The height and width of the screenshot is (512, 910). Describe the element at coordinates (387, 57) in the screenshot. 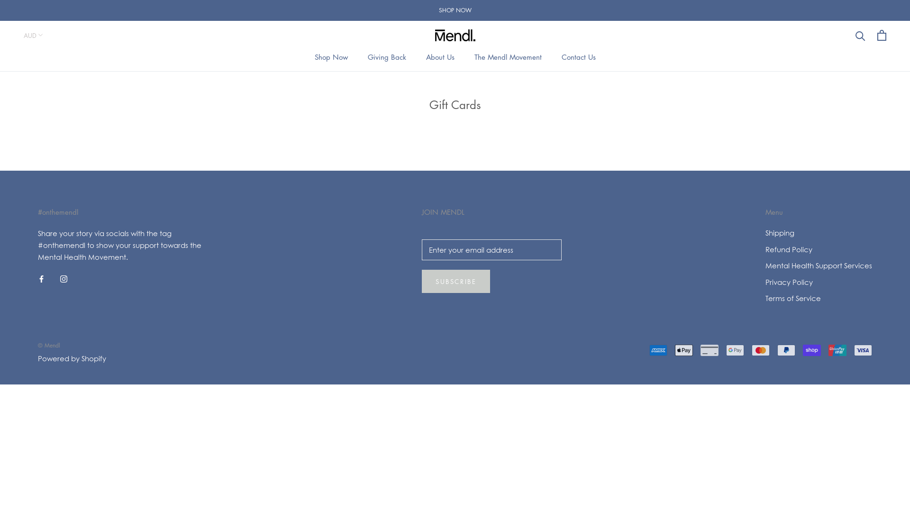

I see `Giving Back
Giving Back` at that location.